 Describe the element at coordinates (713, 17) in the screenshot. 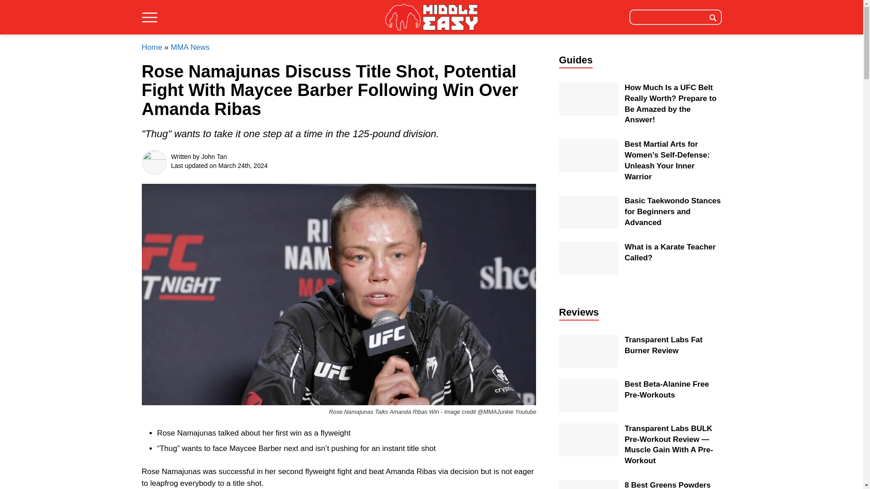

I see `GO` at that location.